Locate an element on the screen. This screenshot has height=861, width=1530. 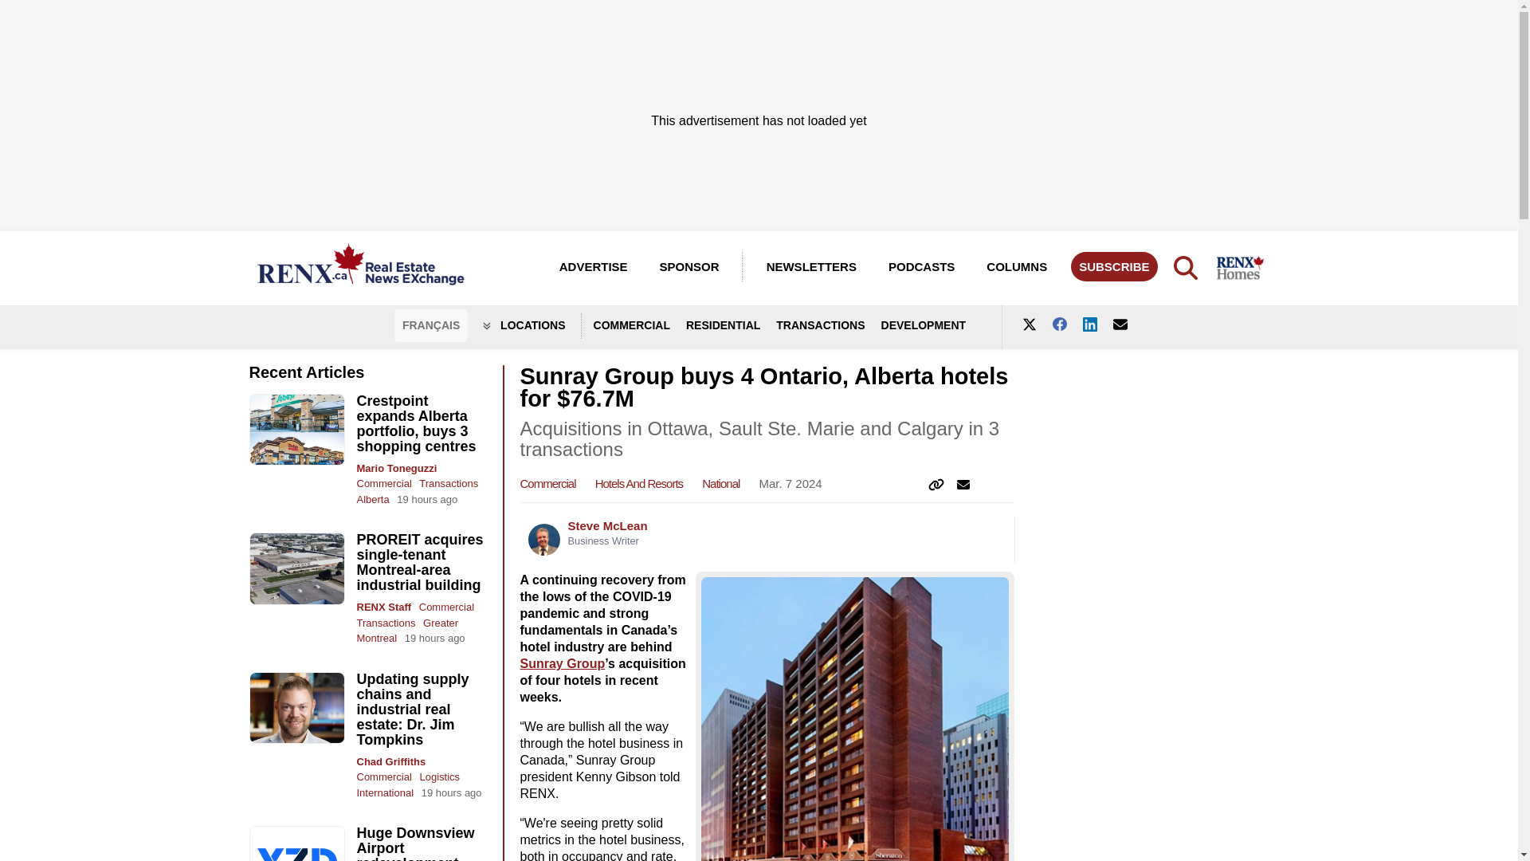
NEWSLETTERS is located at coordinates (811, 266).